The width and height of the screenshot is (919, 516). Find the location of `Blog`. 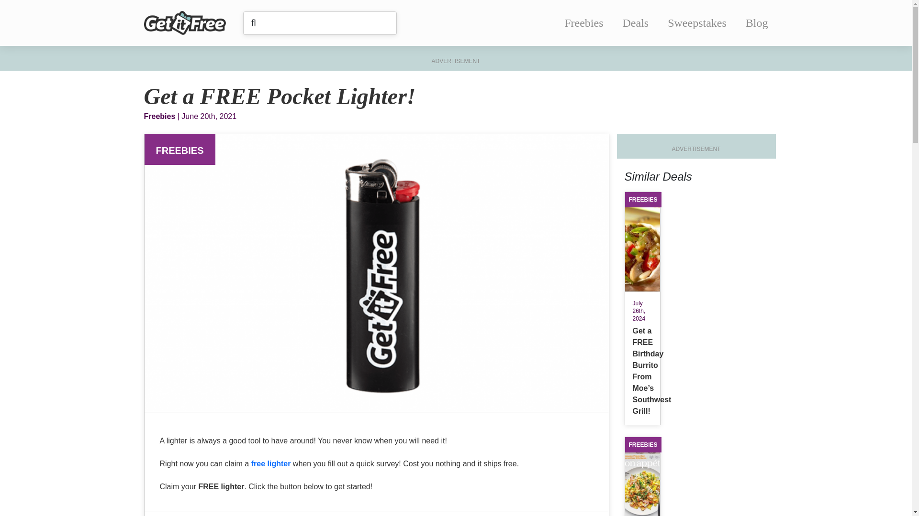

Blog is located at coordinates (757, 22).